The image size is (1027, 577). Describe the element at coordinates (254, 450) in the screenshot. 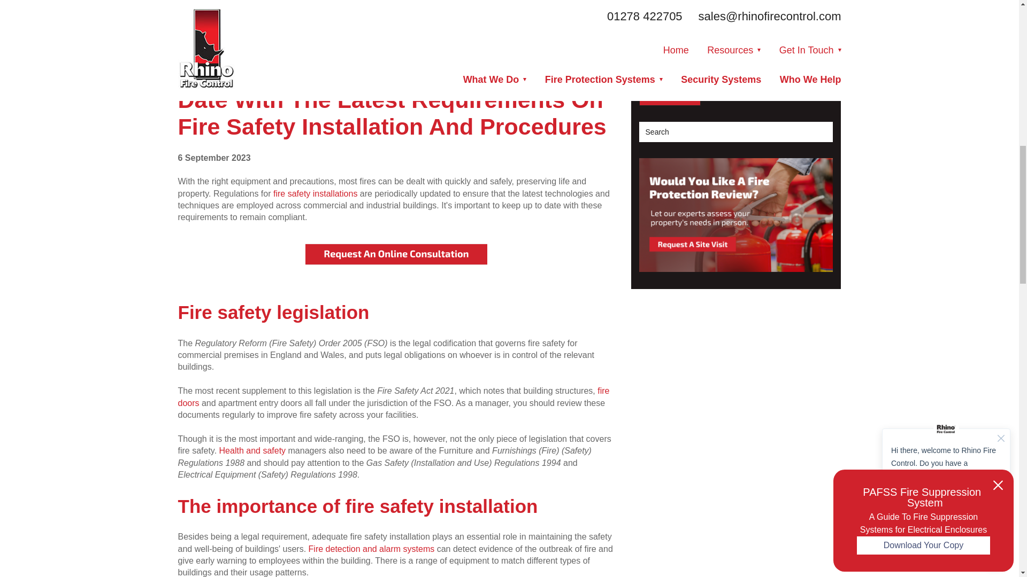

I see `Health and safety` at that location.